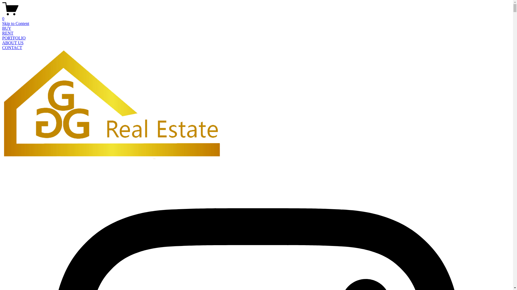 The image size is (517, 290). Describe the element at coordinates (8, 33) in the screenshot. I see `RENT` at that location.